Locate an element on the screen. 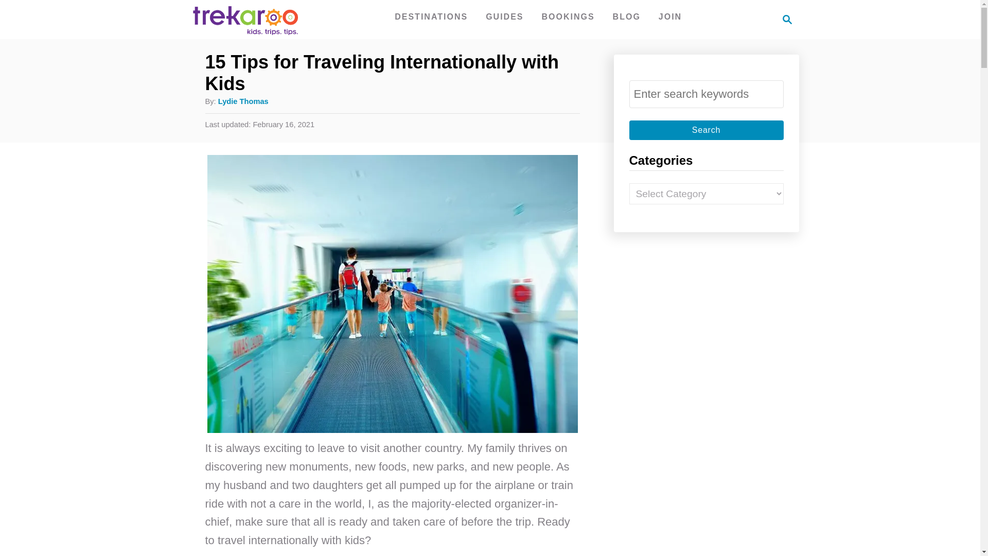  Trekaroo Family Travel Blog is located at coordinates (670, 16).